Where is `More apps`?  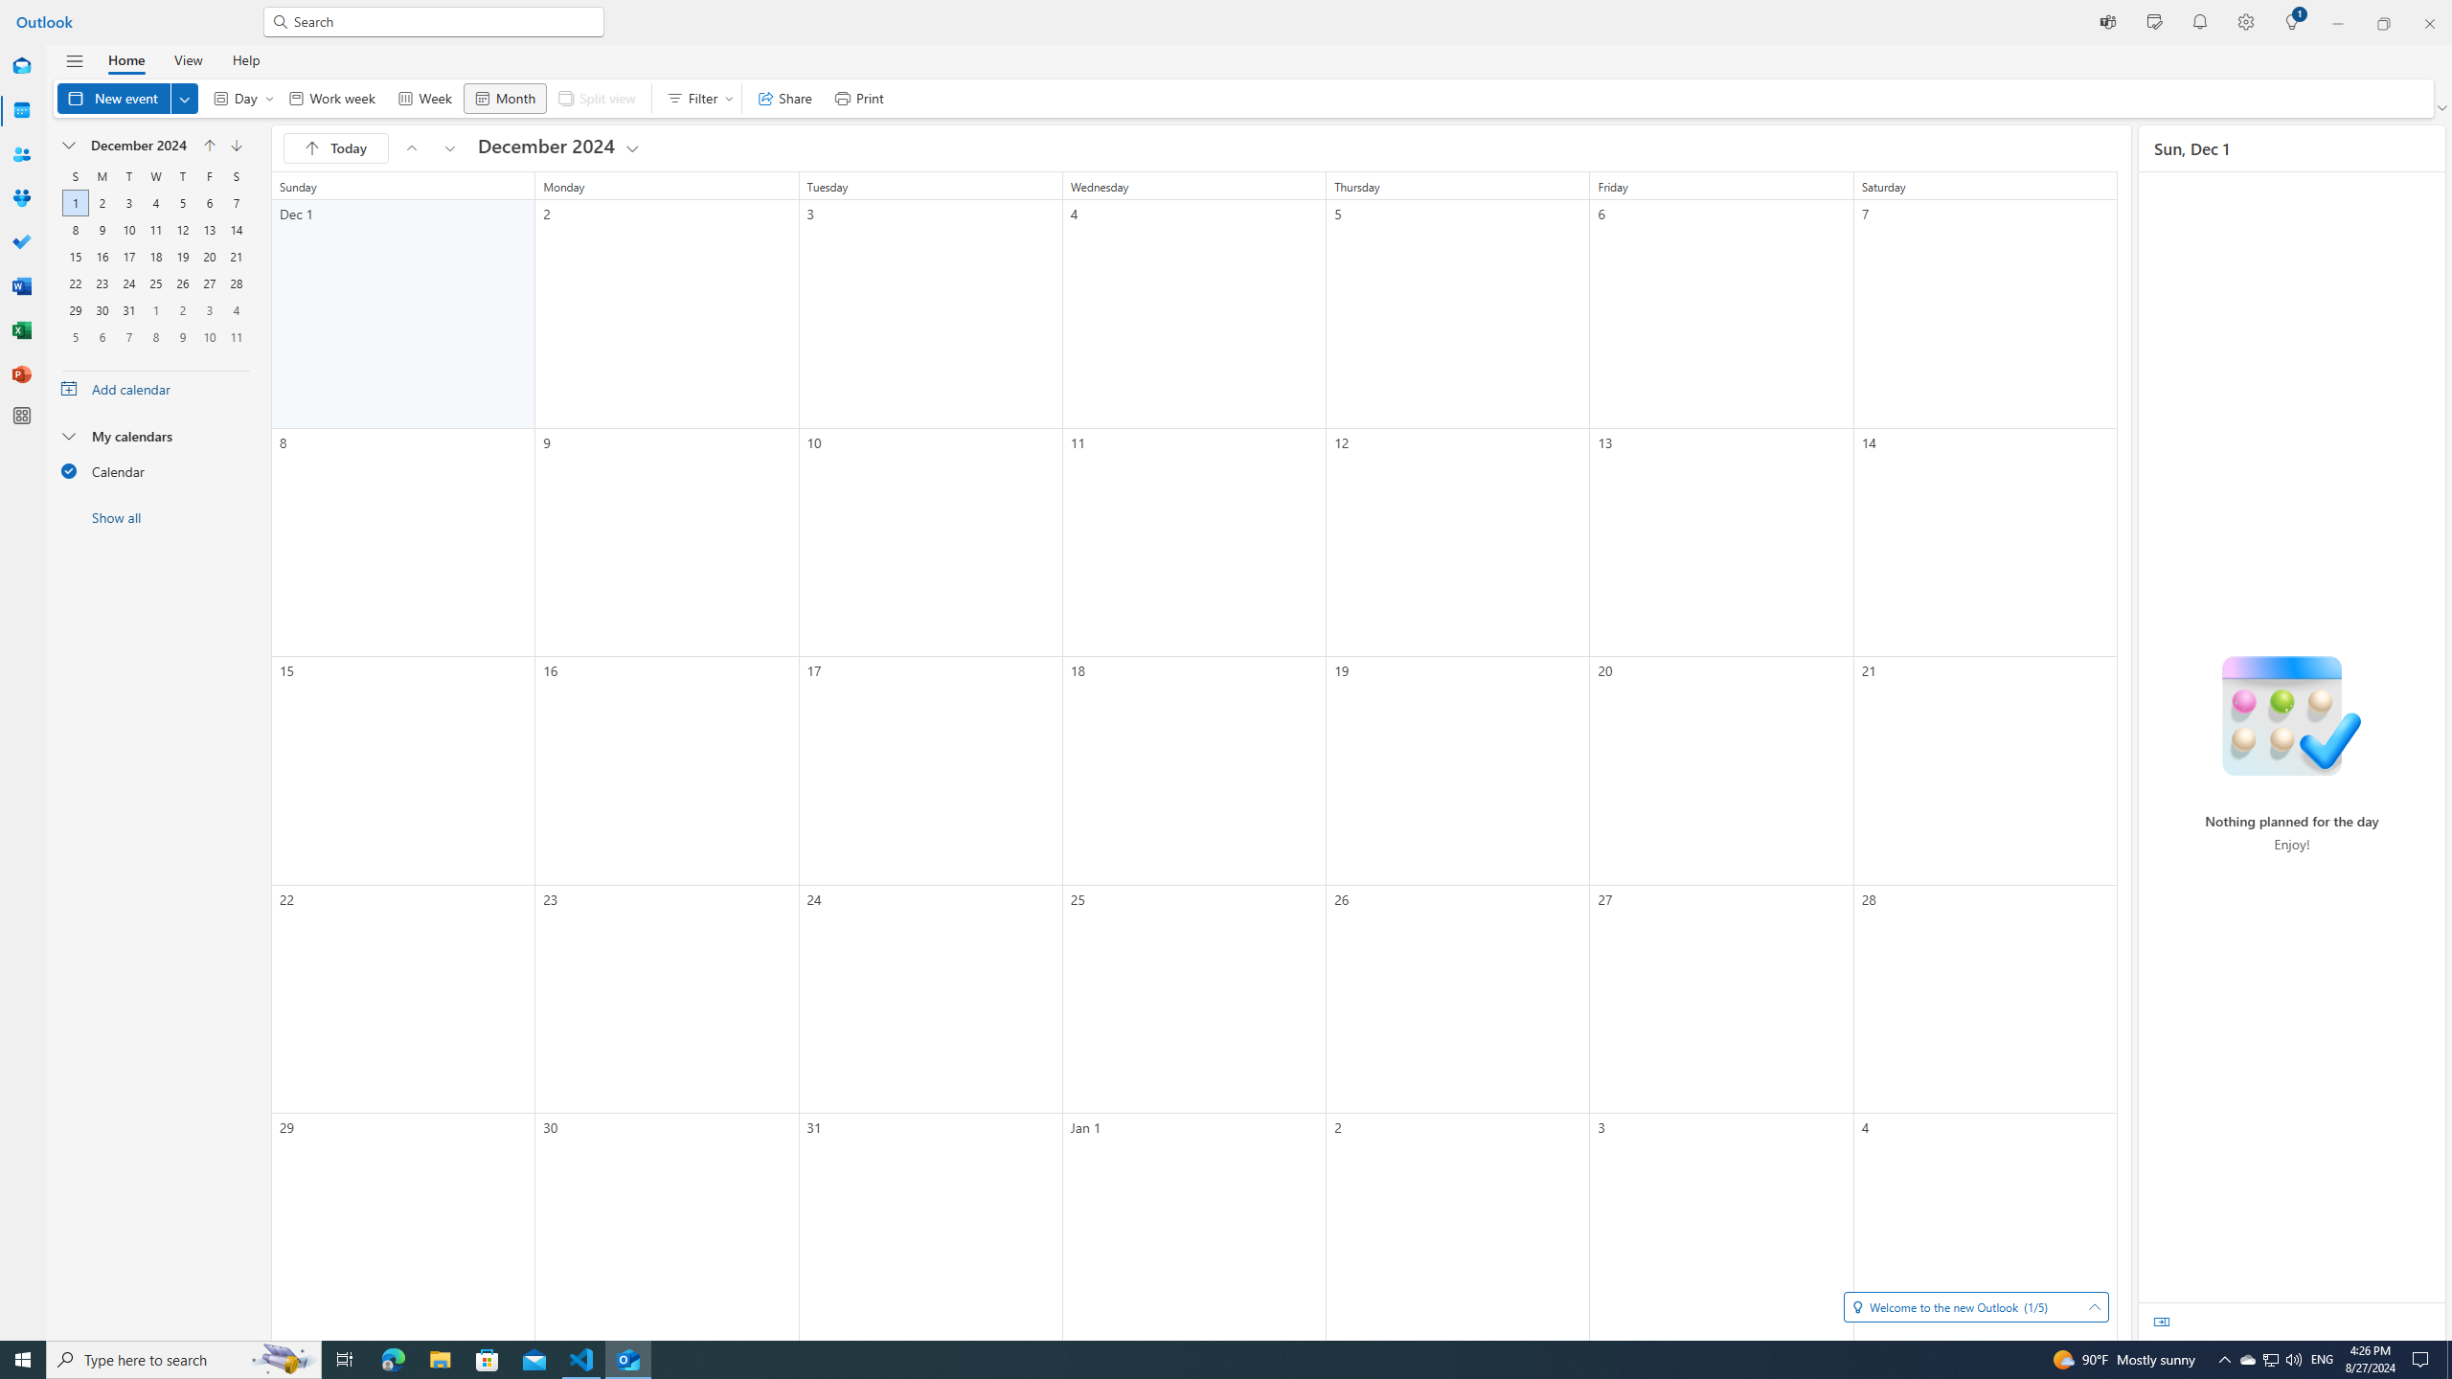
More apps is located at coordinates (21, 416).